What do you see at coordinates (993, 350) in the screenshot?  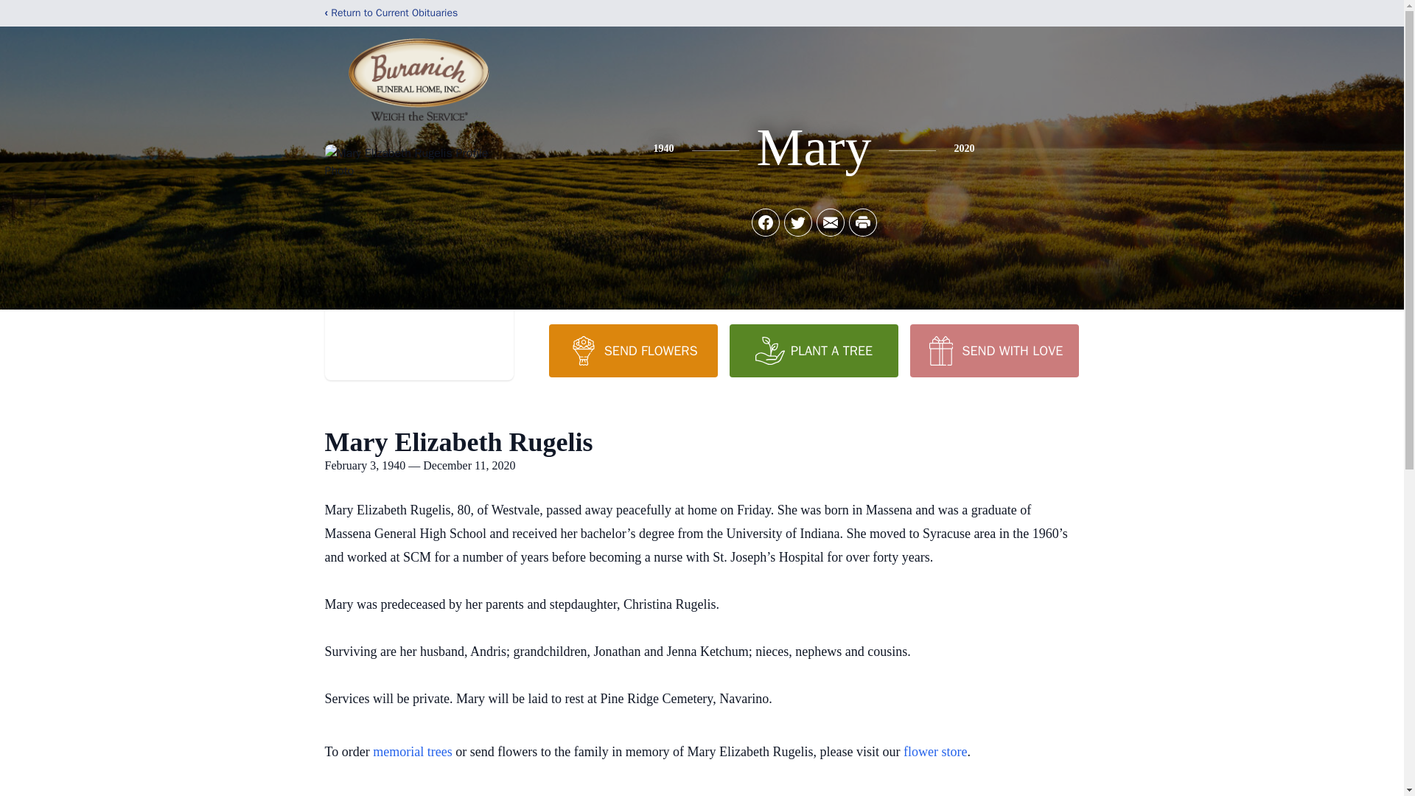 I see `SEND WITH LOVE` at bounding box center [993, 350].